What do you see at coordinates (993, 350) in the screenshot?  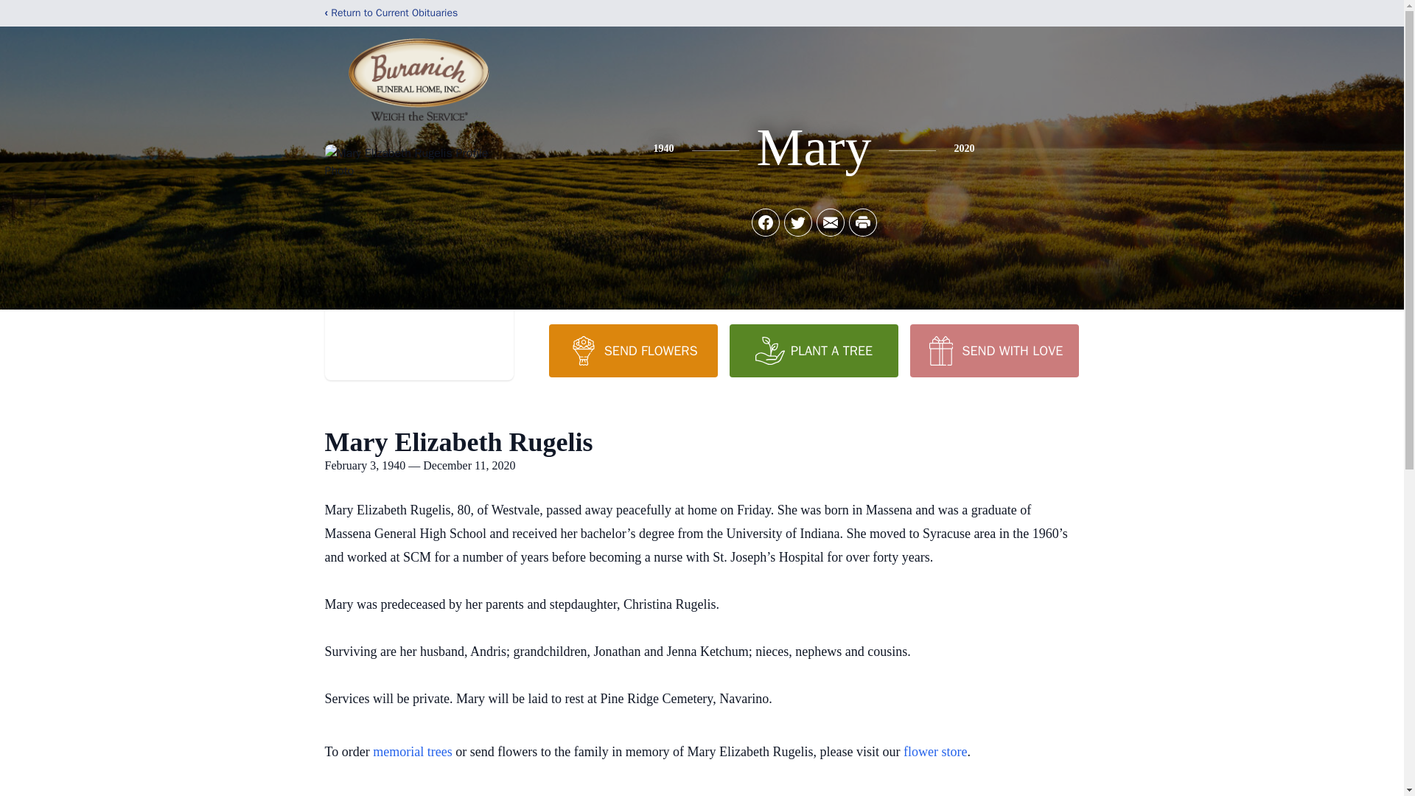 I see `SEND WITH LOVE` at bounding box center [993, 350].